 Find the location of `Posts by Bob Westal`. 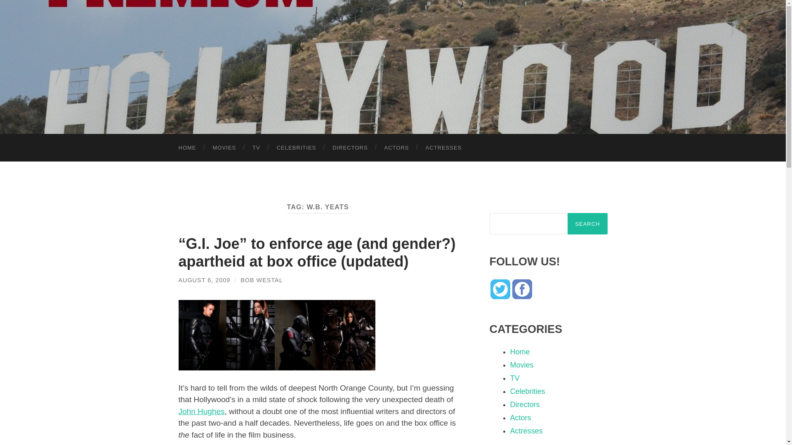

Posts by Bob Westal is located at coordinates (262, 280).